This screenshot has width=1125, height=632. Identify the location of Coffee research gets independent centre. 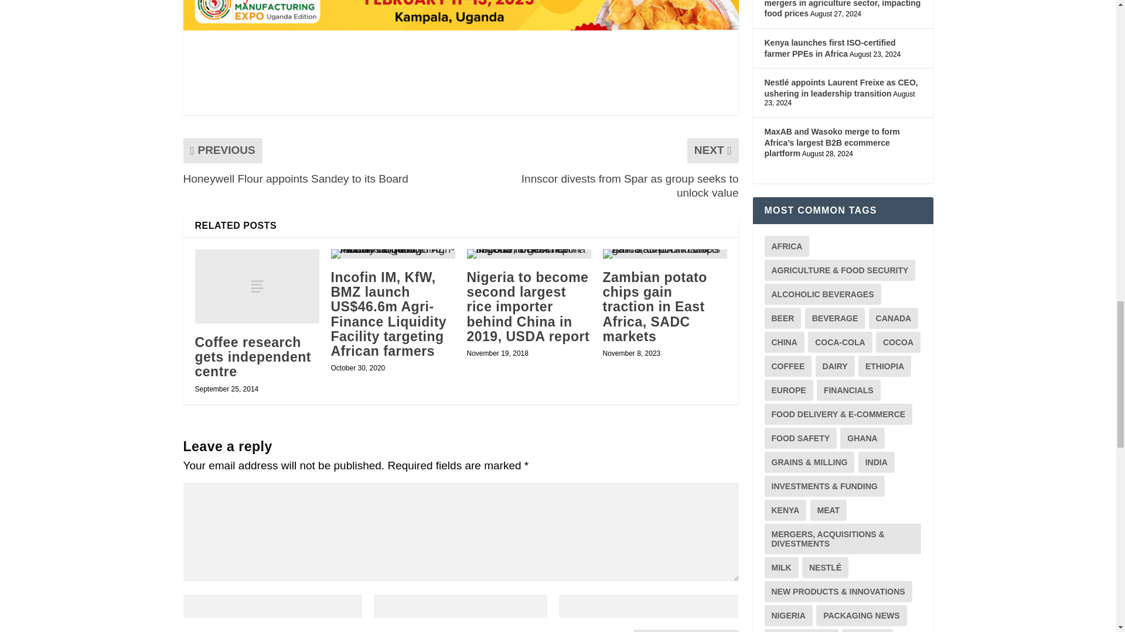
(257, 286).